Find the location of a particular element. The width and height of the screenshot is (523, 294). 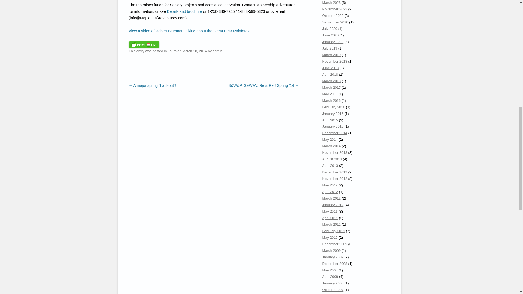

Tours is located at coordinates (172, 51).